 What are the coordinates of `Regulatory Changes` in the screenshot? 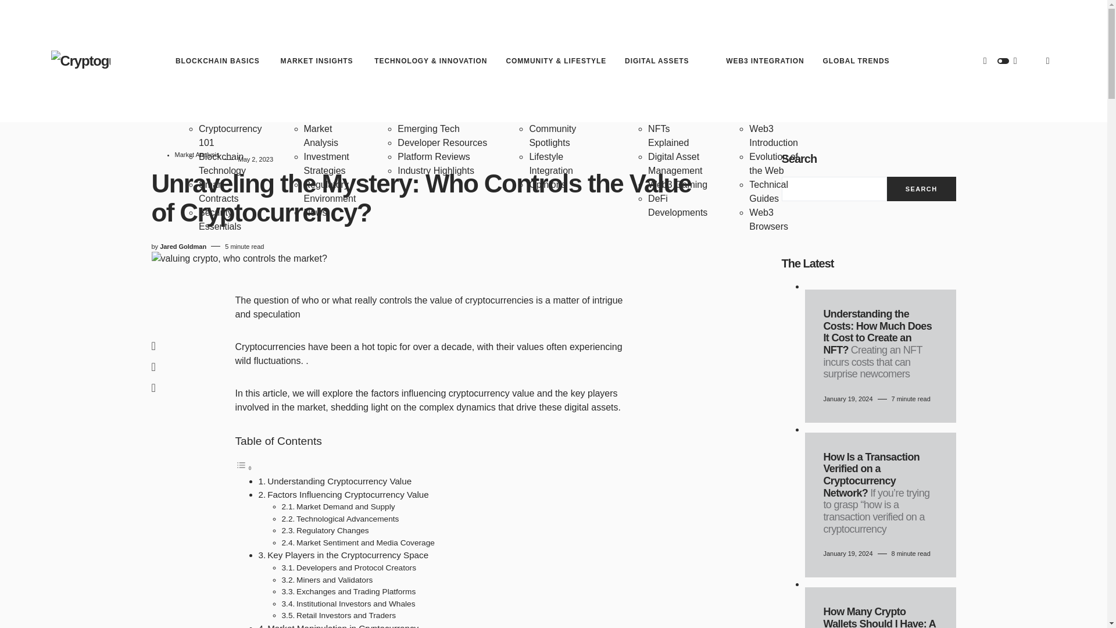 It's located at (332, 530).